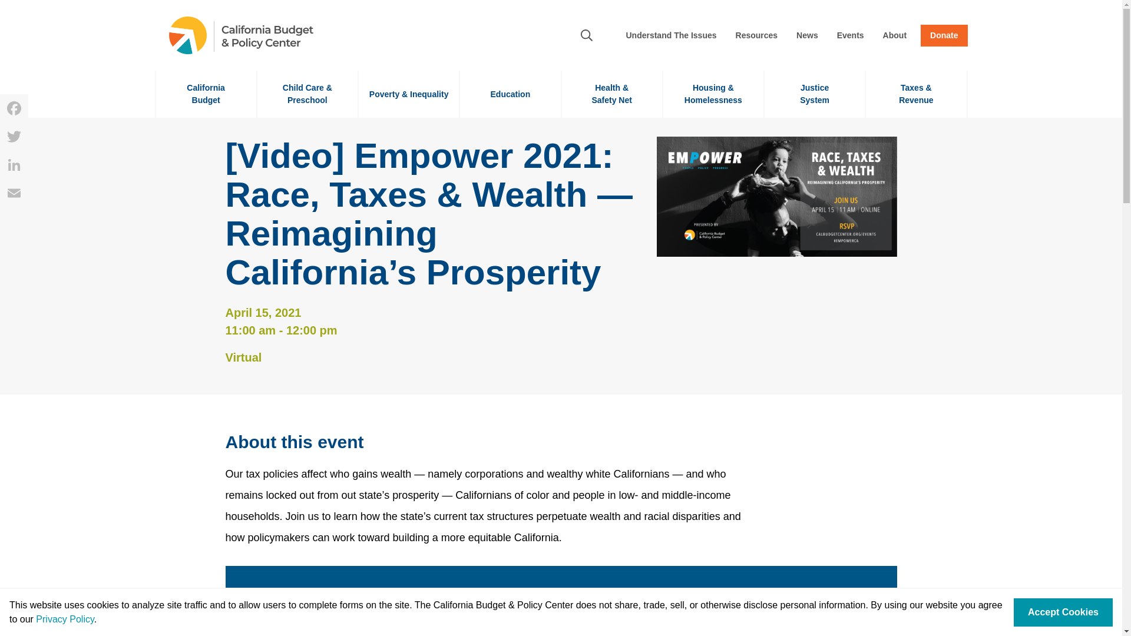 This screenshot has height=636, width=1131. Describe the element at coordinates (851, 35) in the screenshot. I see `Events` at that location.